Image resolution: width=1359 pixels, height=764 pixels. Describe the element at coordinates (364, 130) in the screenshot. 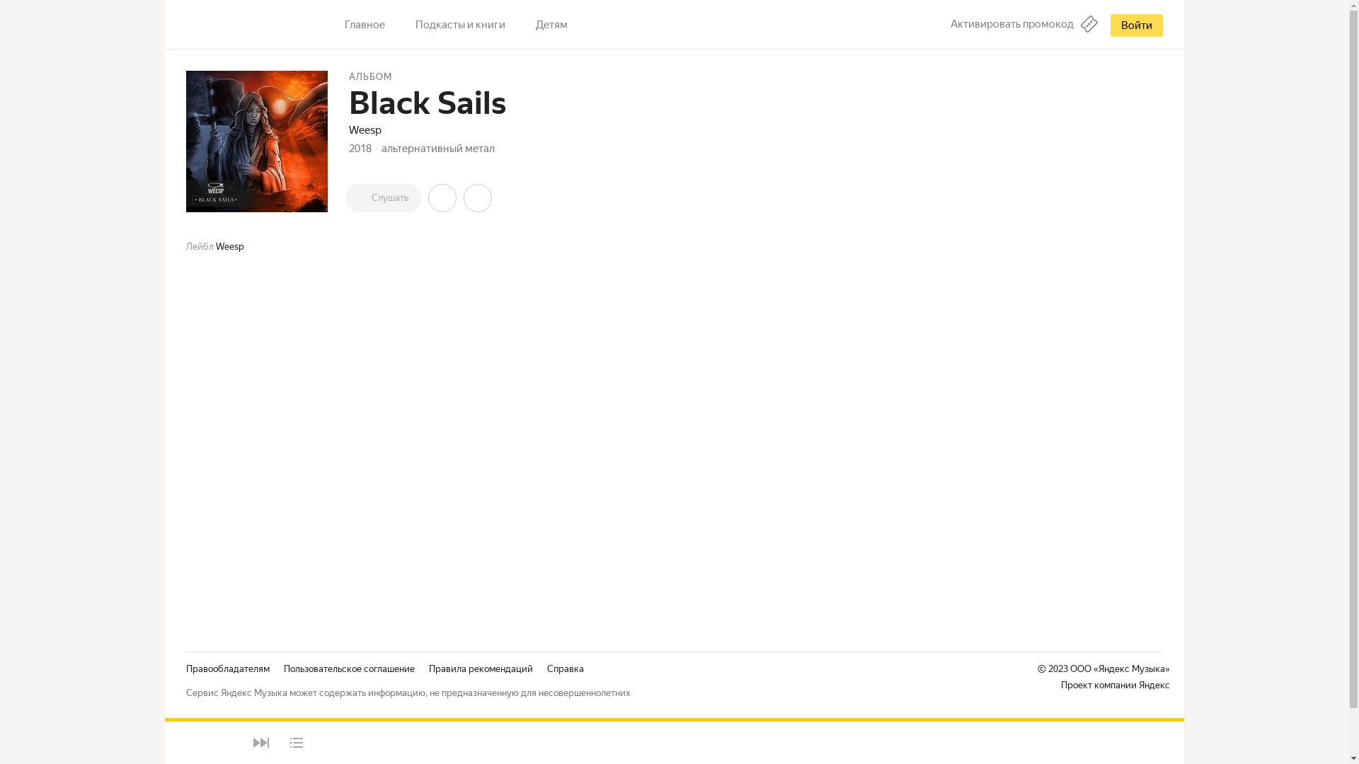

I see `Weesp` at that location.